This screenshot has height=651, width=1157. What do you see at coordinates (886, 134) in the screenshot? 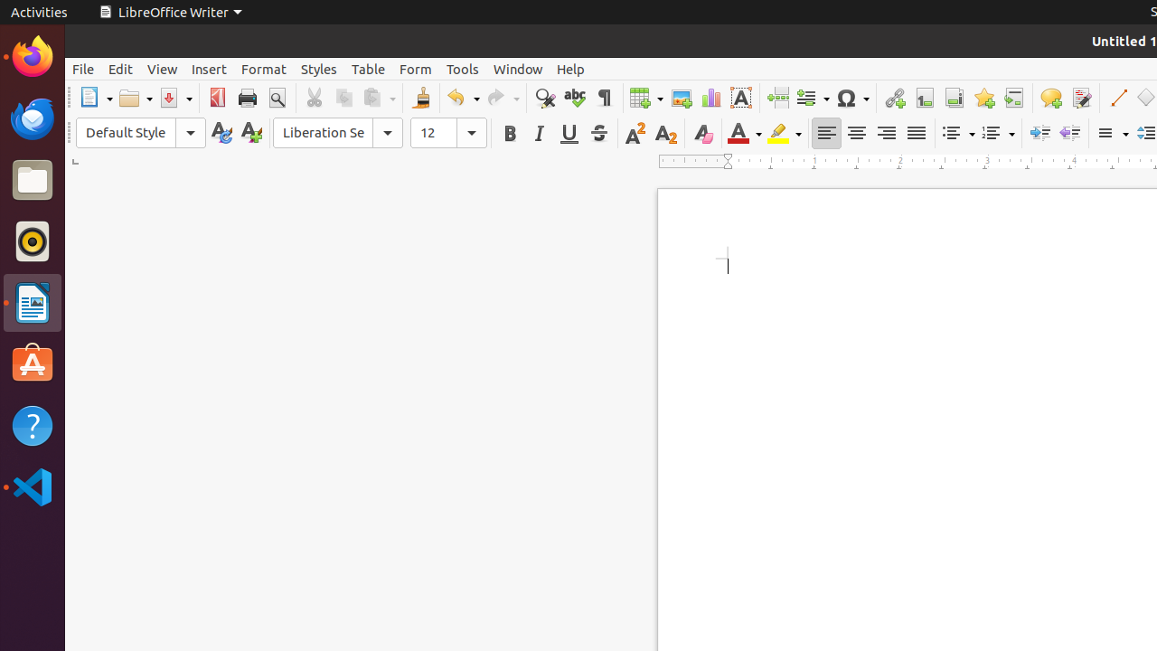
I see `Right` at bounding box center [886, 134].